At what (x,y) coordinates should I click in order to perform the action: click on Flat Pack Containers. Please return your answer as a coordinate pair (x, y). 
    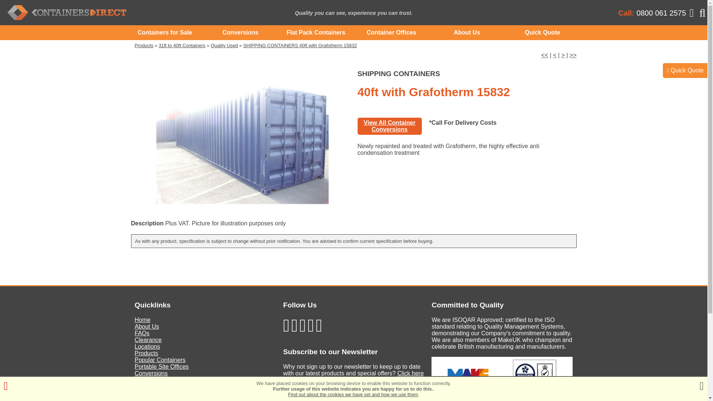
    Looking at the image, I should click on (316, 33).